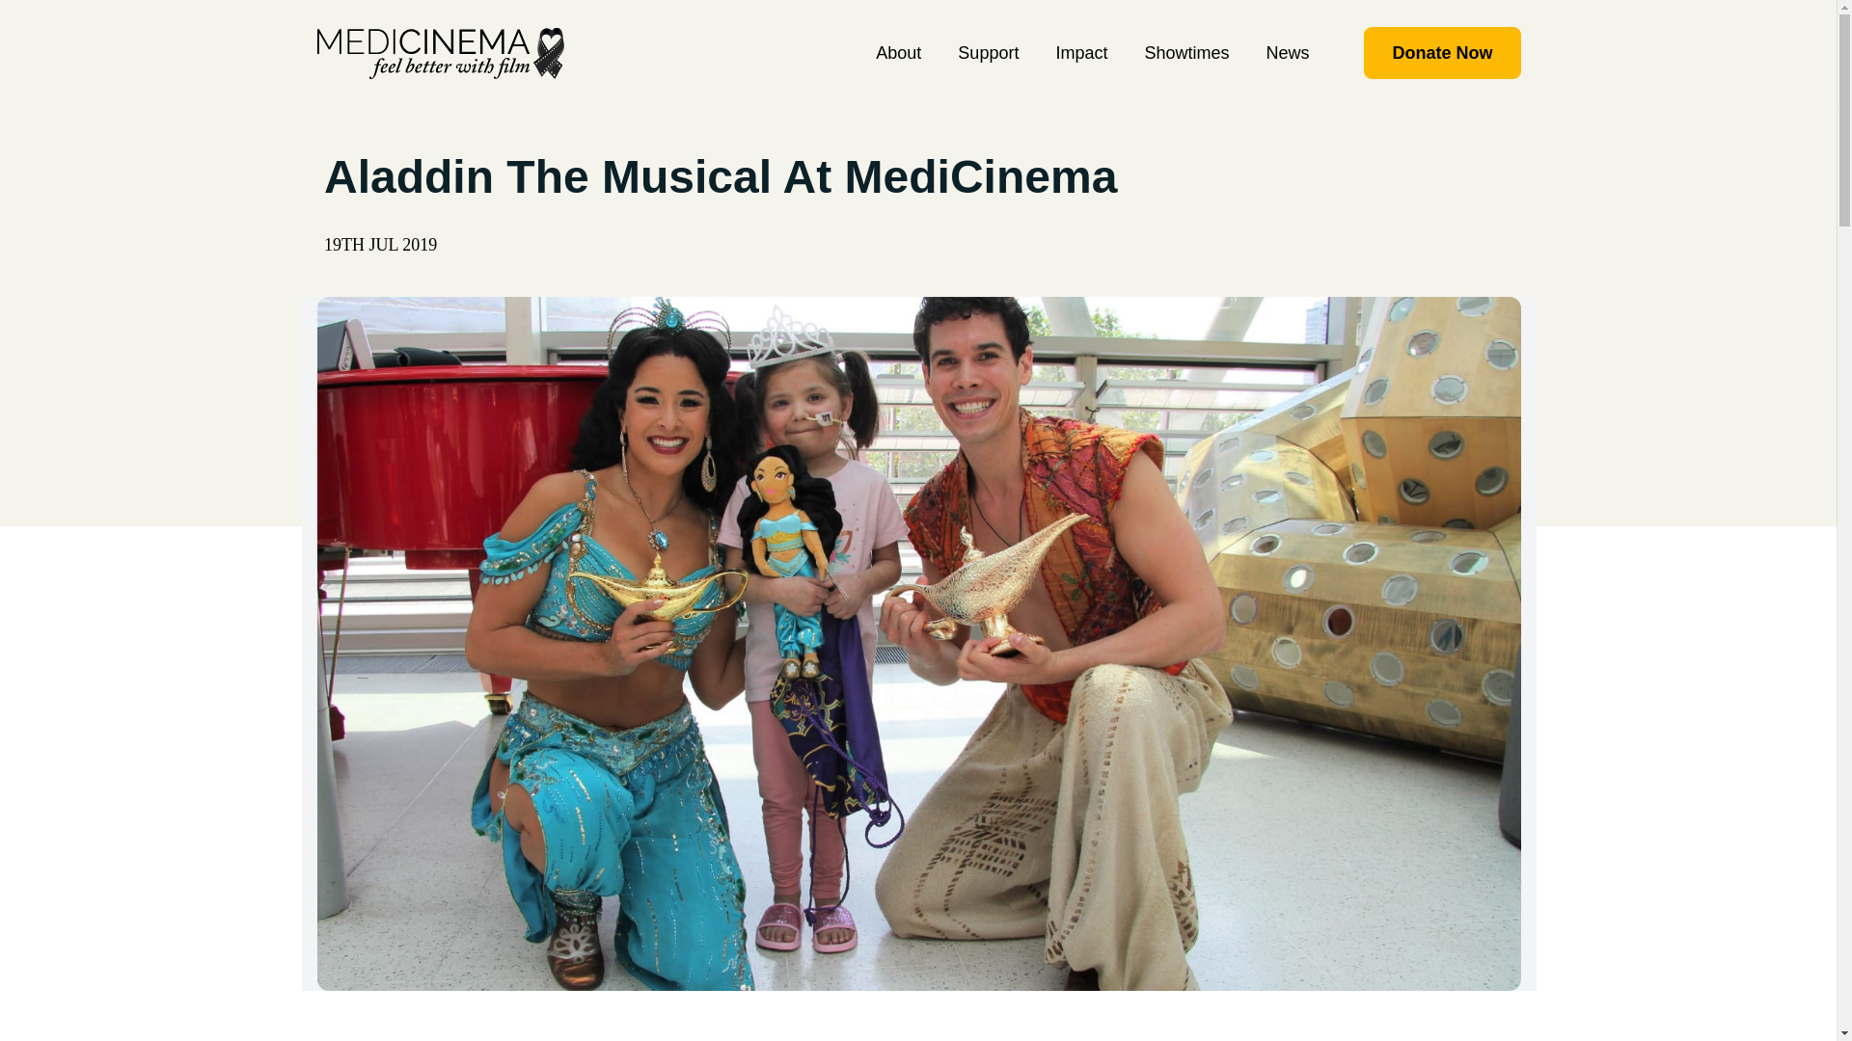 The width and height of the screenshot is (1852, 1041). What do you see at coordinates (1287, 52) in the screenshot?
I see `News` at bounding box center [1287, 52].